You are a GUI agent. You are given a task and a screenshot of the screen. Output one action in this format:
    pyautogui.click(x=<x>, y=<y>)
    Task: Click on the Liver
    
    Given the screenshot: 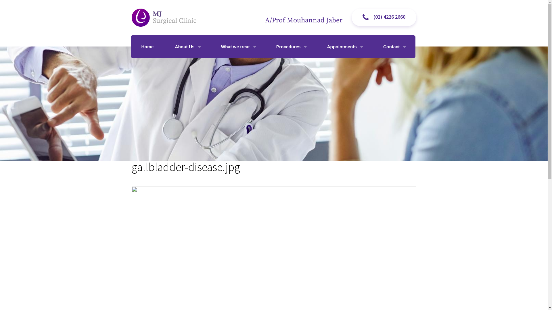 What is the action you would take?
    pyautogui.click(x=246, y=122)
    